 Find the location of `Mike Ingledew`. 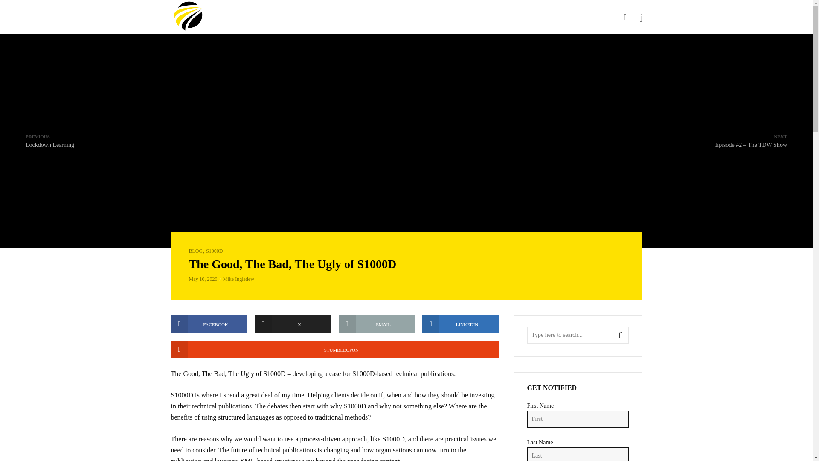

Mike Ingledew is located at coordinates (377, 324).